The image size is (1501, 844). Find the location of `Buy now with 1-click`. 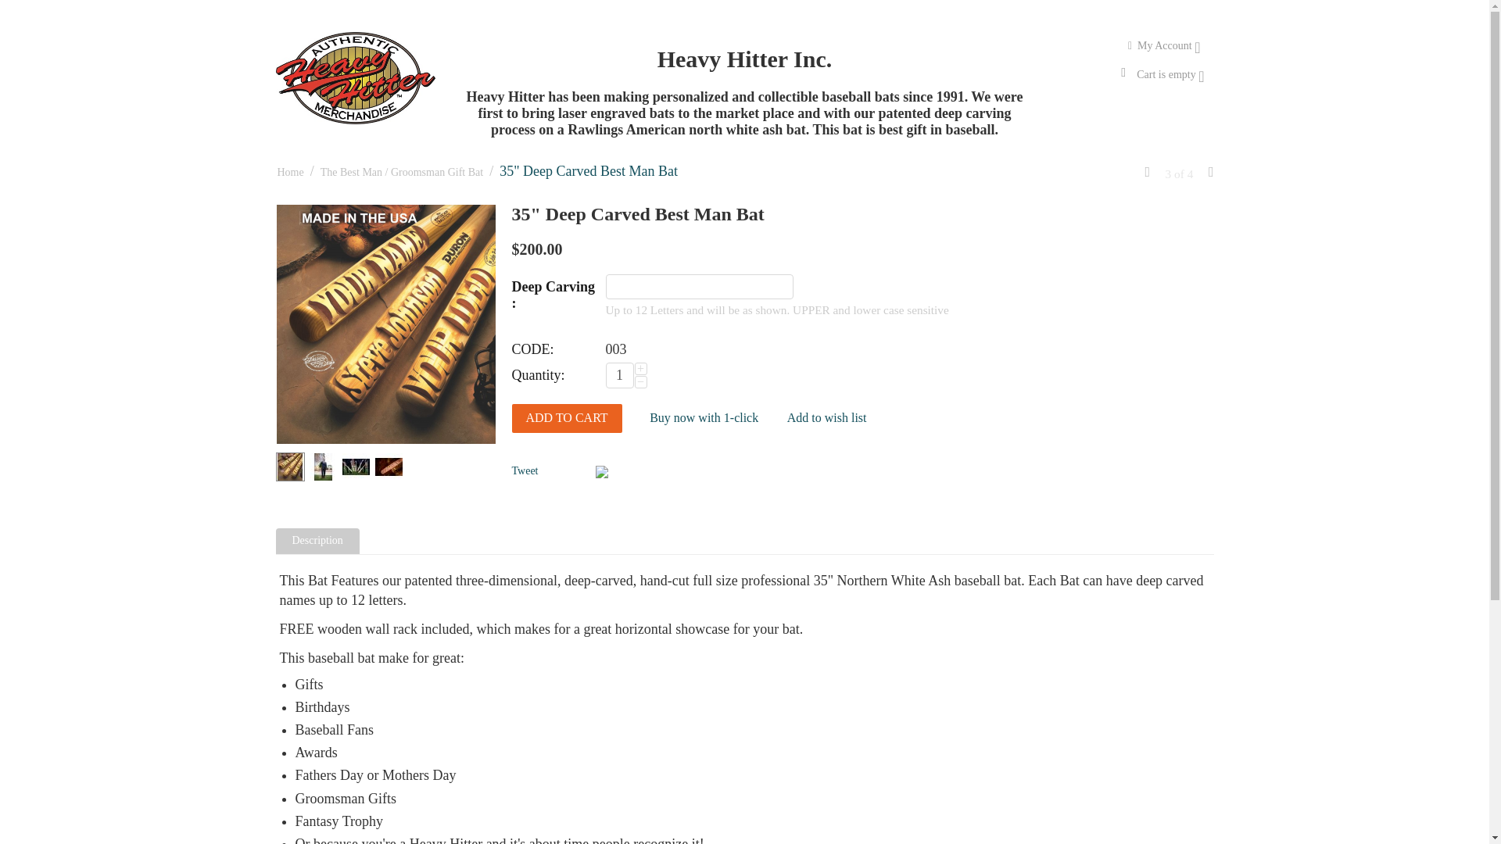

Buy now with 1-click is located at coordinates (704, 417).